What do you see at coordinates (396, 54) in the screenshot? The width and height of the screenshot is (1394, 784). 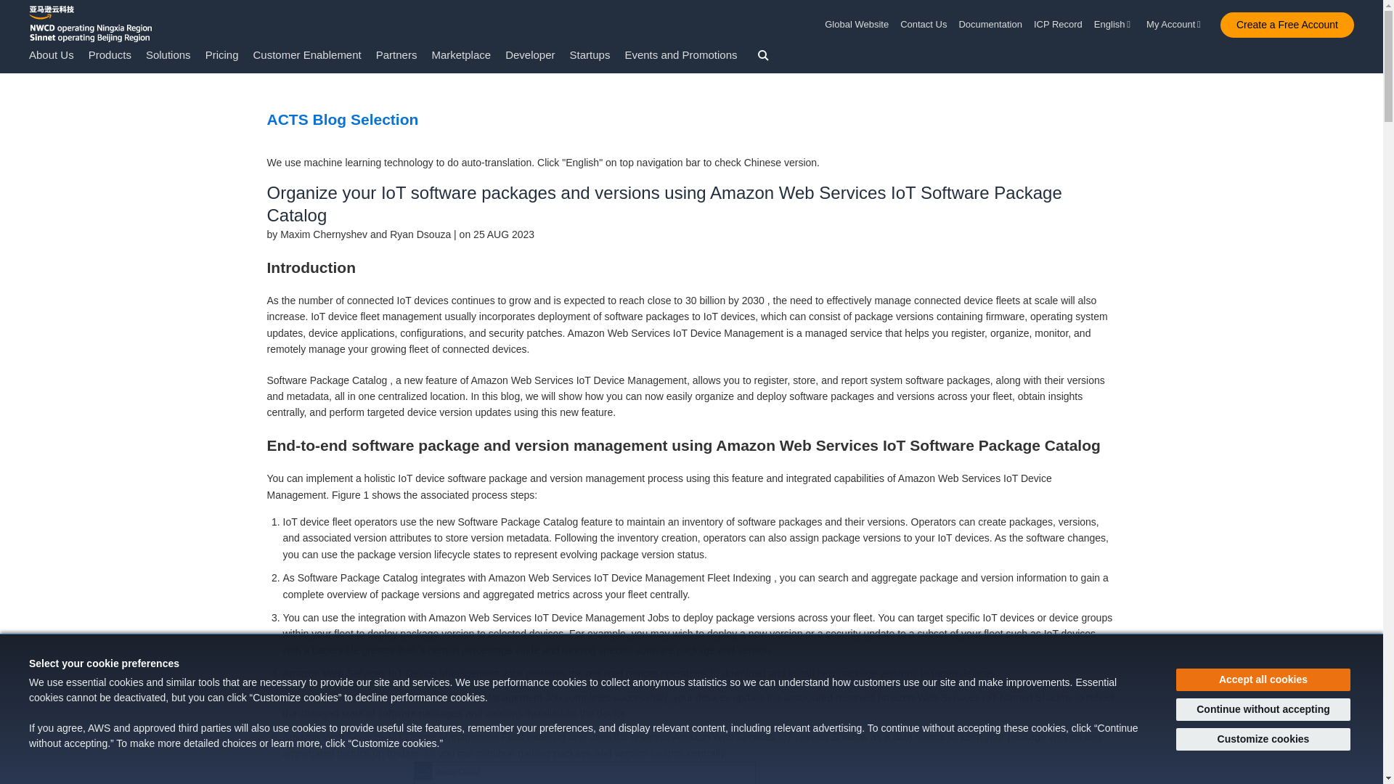 I see `Partners` at bounding box center [396, 54].